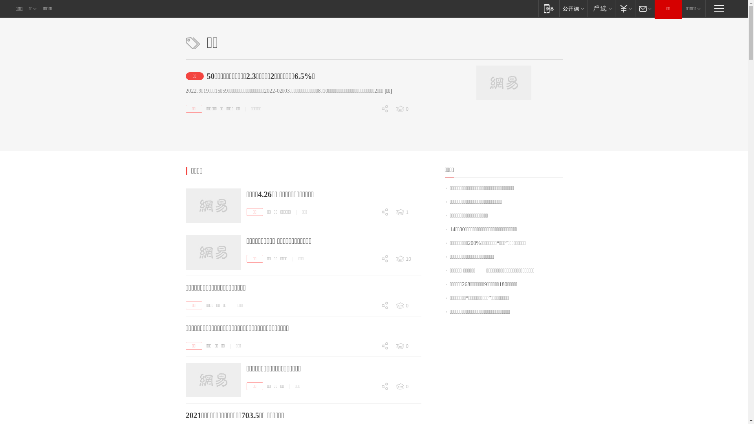 The width and height of the screenshot is (754, 424). Describe the element at coordinates (369, 272) in the screenshot. I see `0` at that location.